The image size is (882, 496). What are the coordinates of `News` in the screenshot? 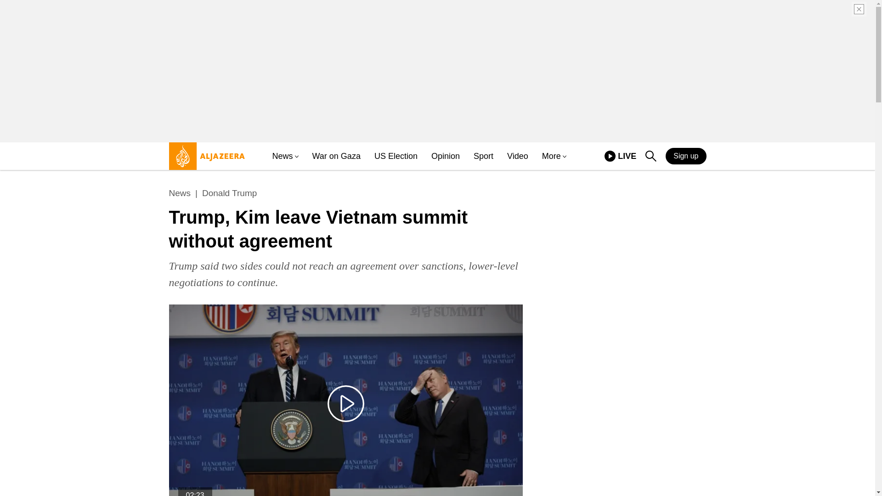 It's located at (551, 156).